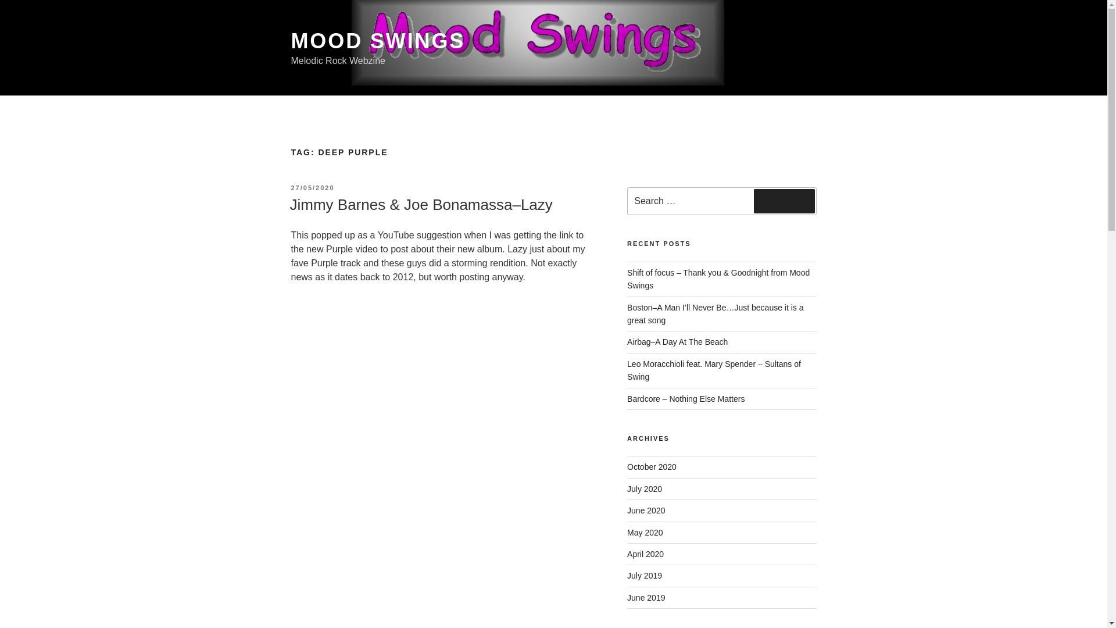  Describe the element at coordinates (652, 466) in the screenshot. I see `October 2020` at that location.